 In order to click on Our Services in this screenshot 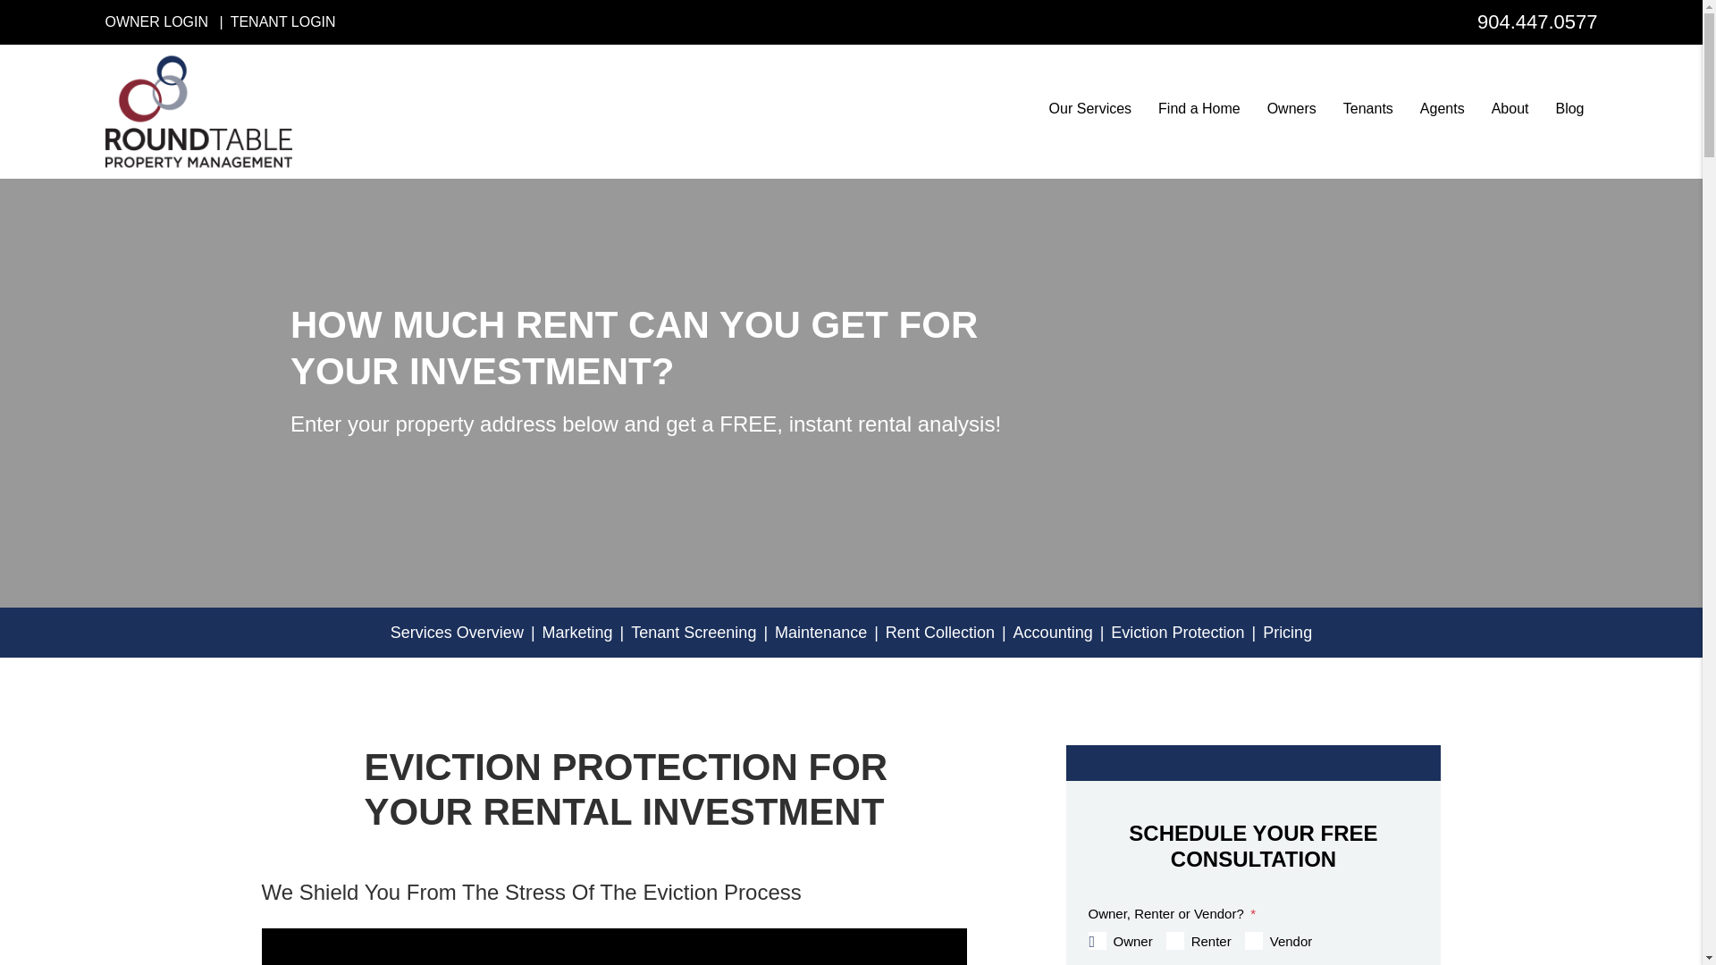, I will do `click(1089, 114)`.